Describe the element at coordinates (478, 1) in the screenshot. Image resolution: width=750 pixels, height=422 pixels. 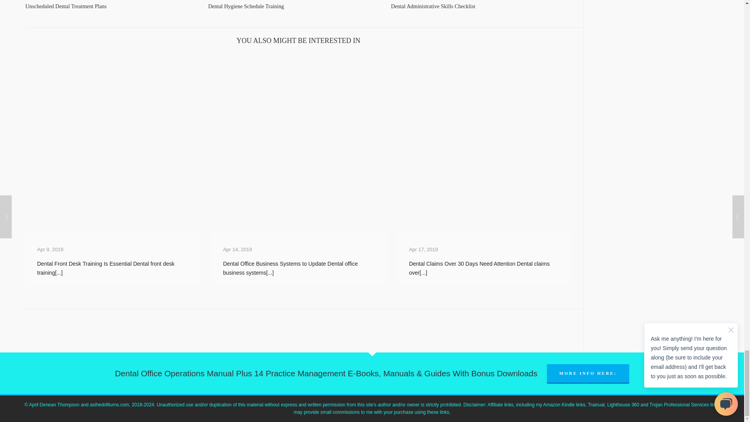
I see `Dental Administrative Skills Checklist` at that location.